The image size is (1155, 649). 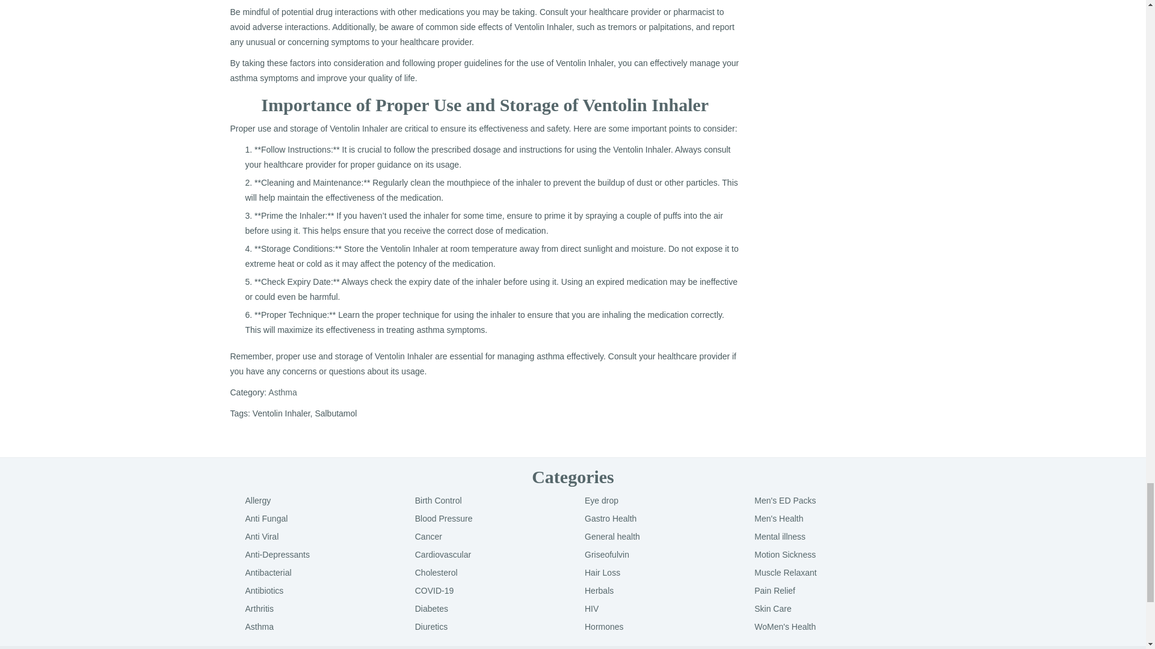 I want to click on Allergy, so click(x=258, y=501).